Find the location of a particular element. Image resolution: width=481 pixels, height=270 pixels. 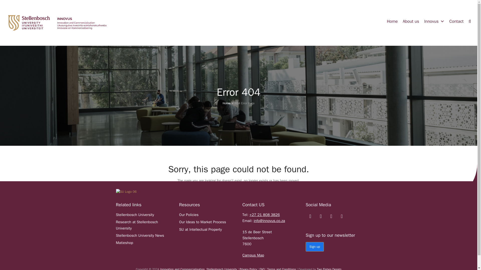

Facebook is located at coordinates (310, 216).